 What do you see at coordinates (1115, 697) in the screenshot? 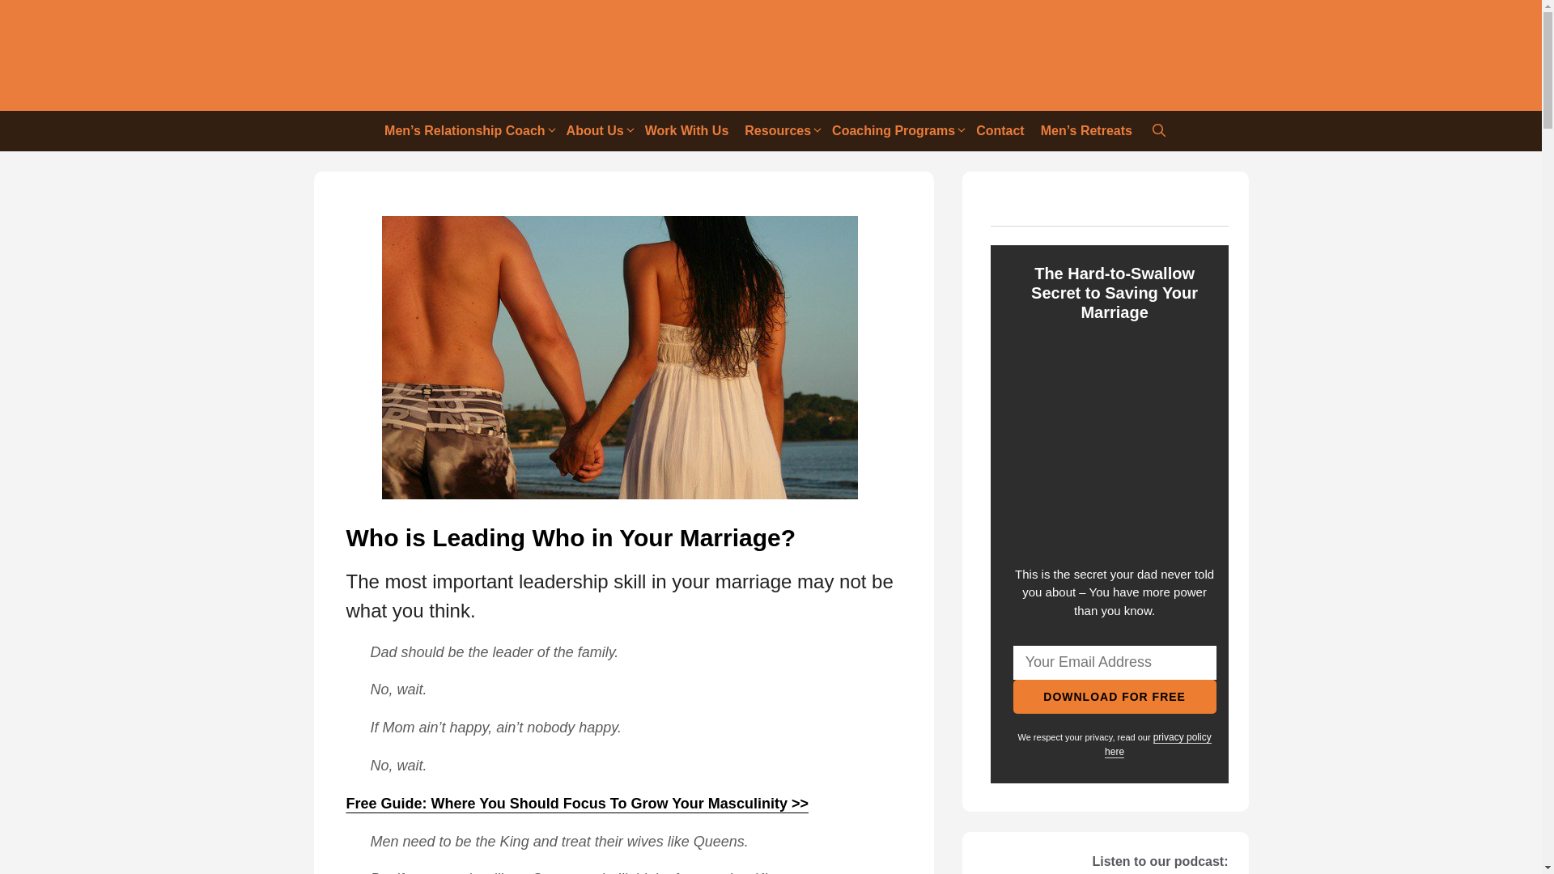
I see `Download for Free` at bounding box center [1115, 697].